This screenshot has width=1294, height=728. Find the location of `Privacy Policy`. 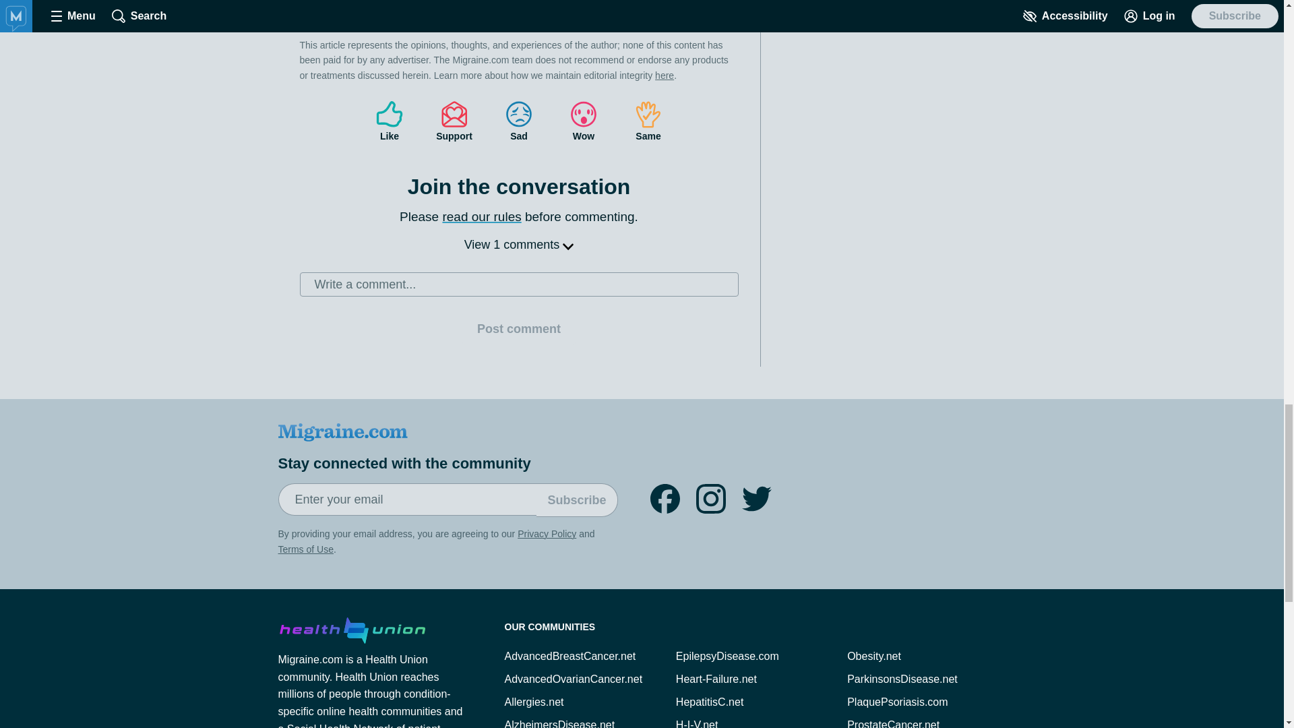

Privacy Policy is located at coordinates (547, 534).